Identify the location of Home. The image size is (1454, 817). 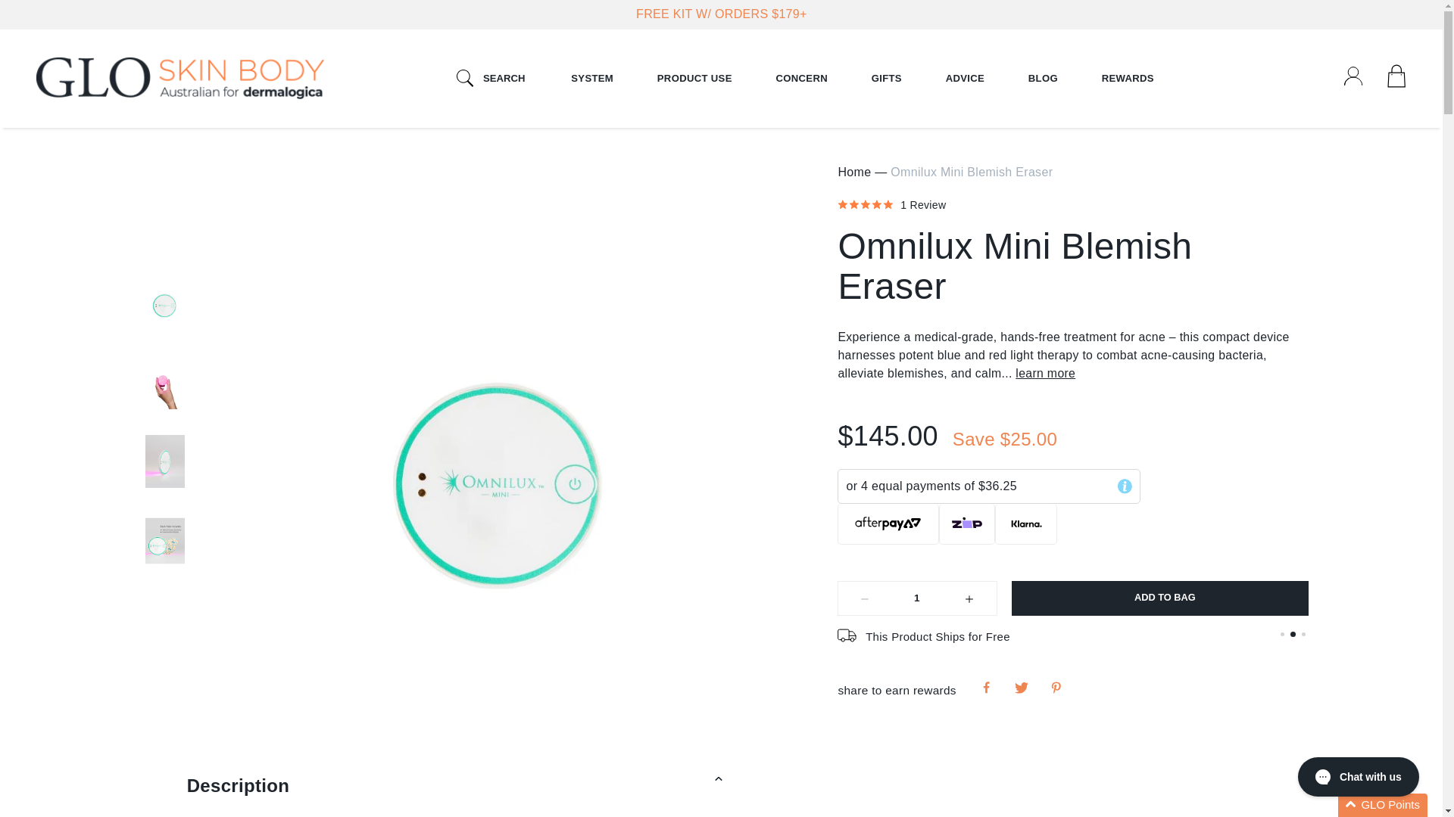
(180, 79).